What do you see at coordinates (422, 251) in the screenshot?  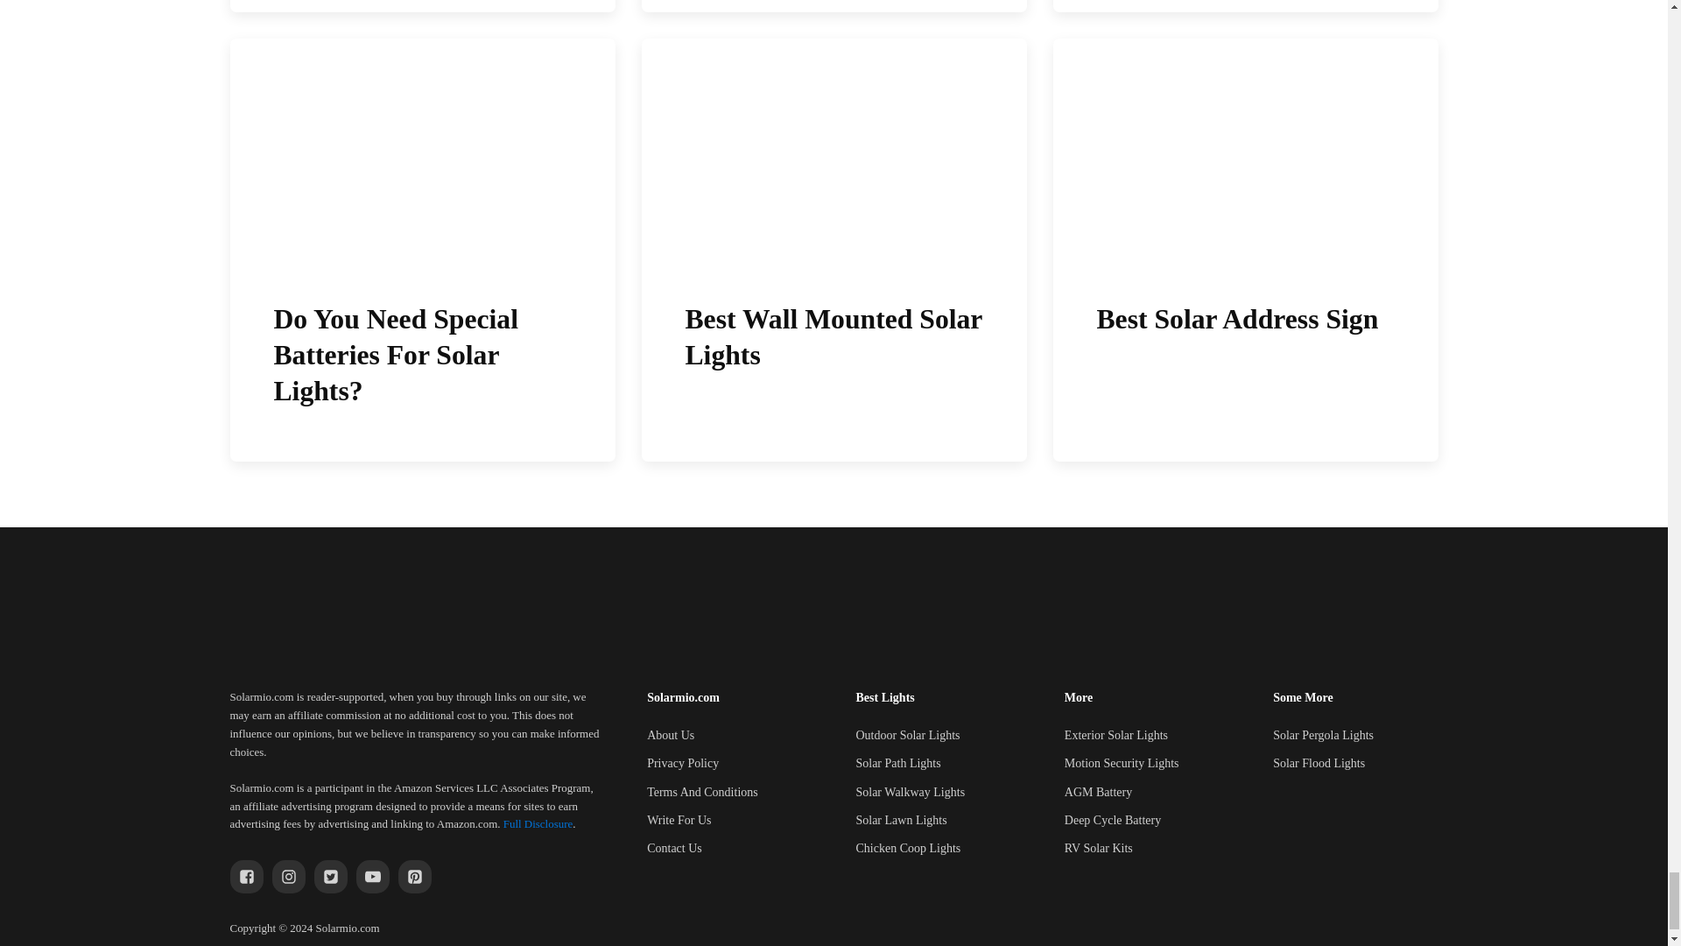 I see `Do You Need Special Batteries For Solar Lights?` at bounding box center [422, 251].